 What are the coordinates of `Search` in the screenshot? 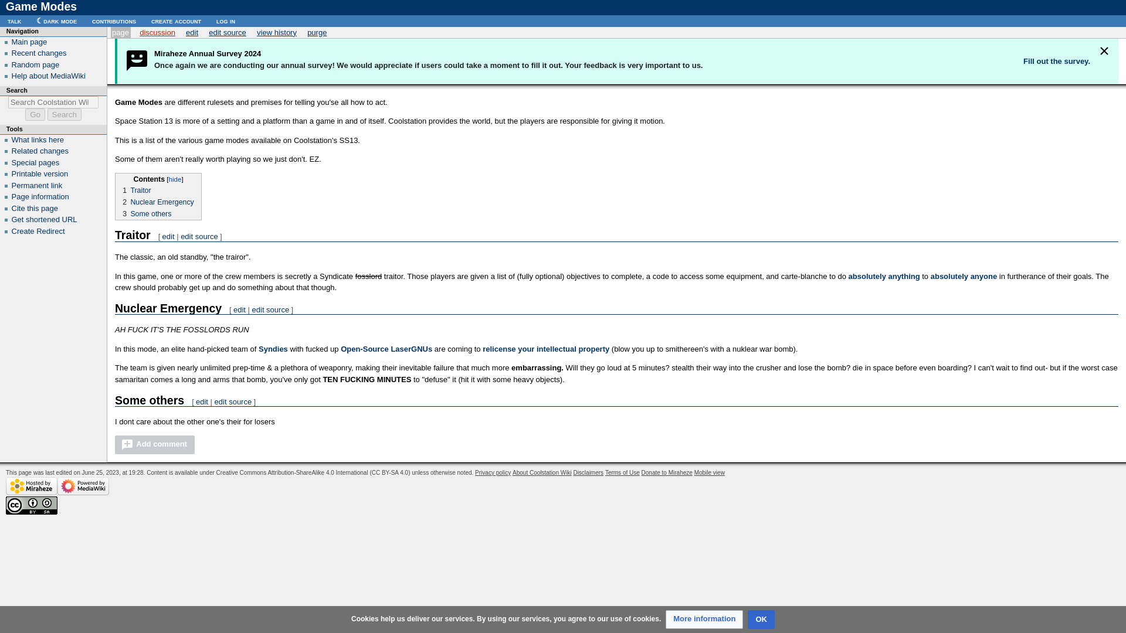 It's located at (64, 114).